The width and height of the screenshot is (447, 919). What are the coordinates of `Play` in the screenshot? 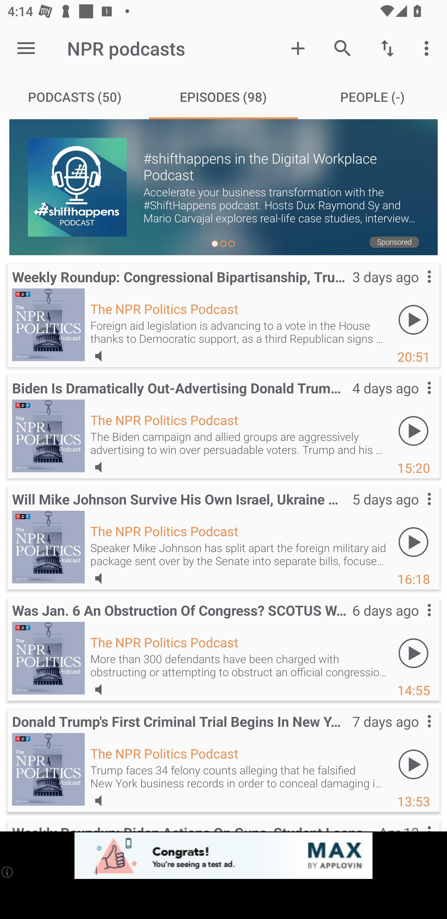 It's located at (413, 431).